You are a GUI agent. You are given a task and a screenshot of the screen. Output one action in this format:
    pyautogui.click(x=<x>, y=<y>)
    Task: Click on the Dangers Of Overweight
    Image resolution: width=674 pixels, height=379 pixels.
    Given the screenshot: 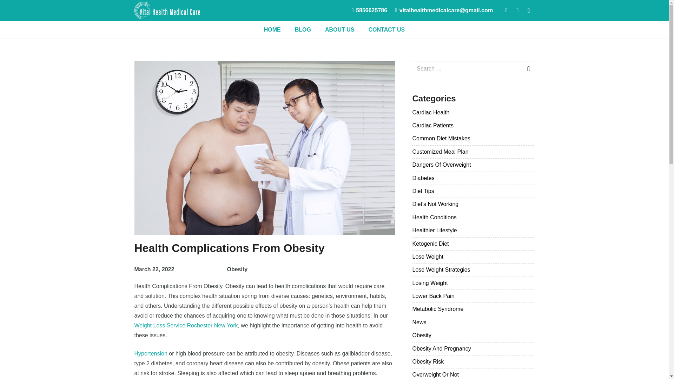 What is the action you would take?
    pyautogui.click(x=441, y=165)
    